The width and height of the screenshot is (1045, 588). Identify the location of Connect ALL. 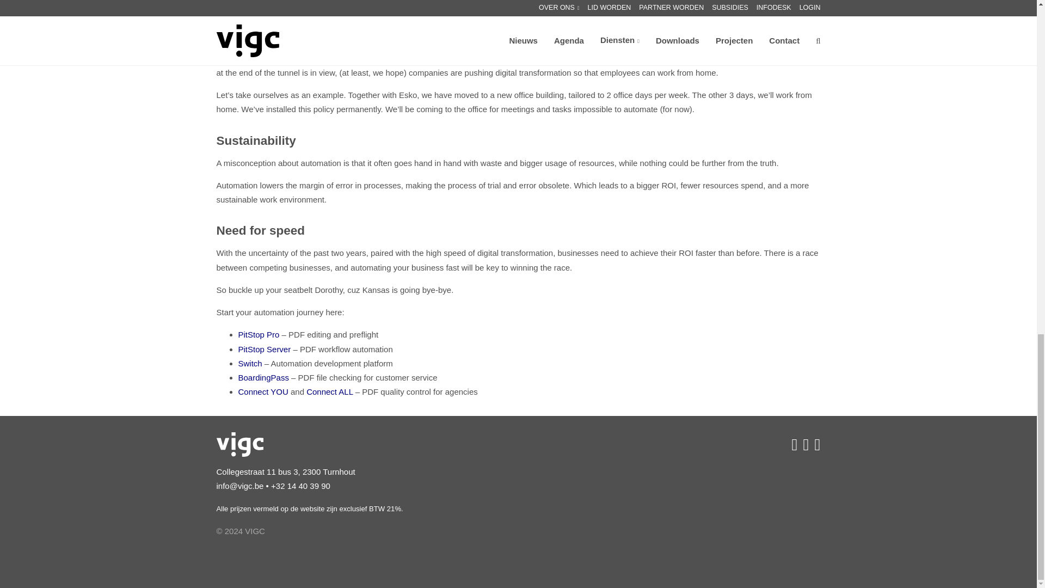
(329, 391).